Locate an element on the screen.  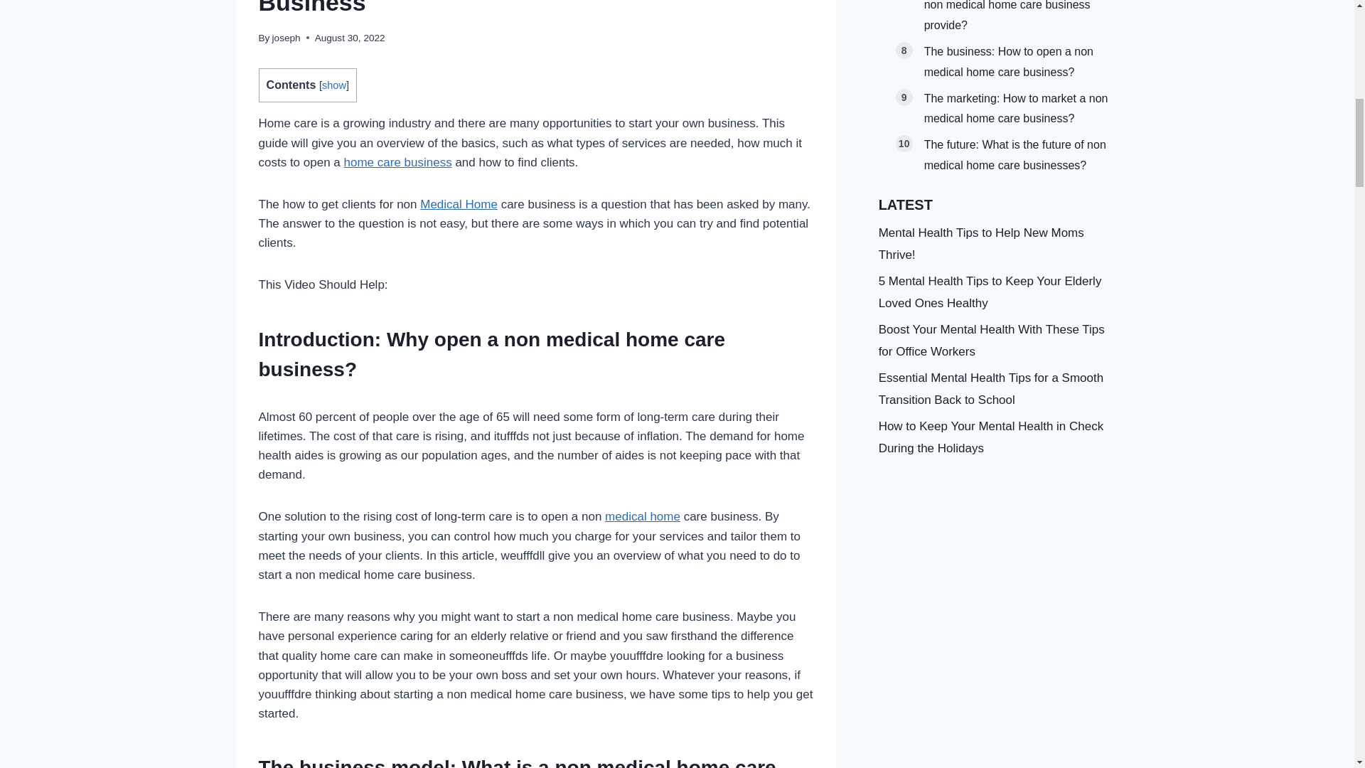
Medical Home is located at coordinates (459, 204).